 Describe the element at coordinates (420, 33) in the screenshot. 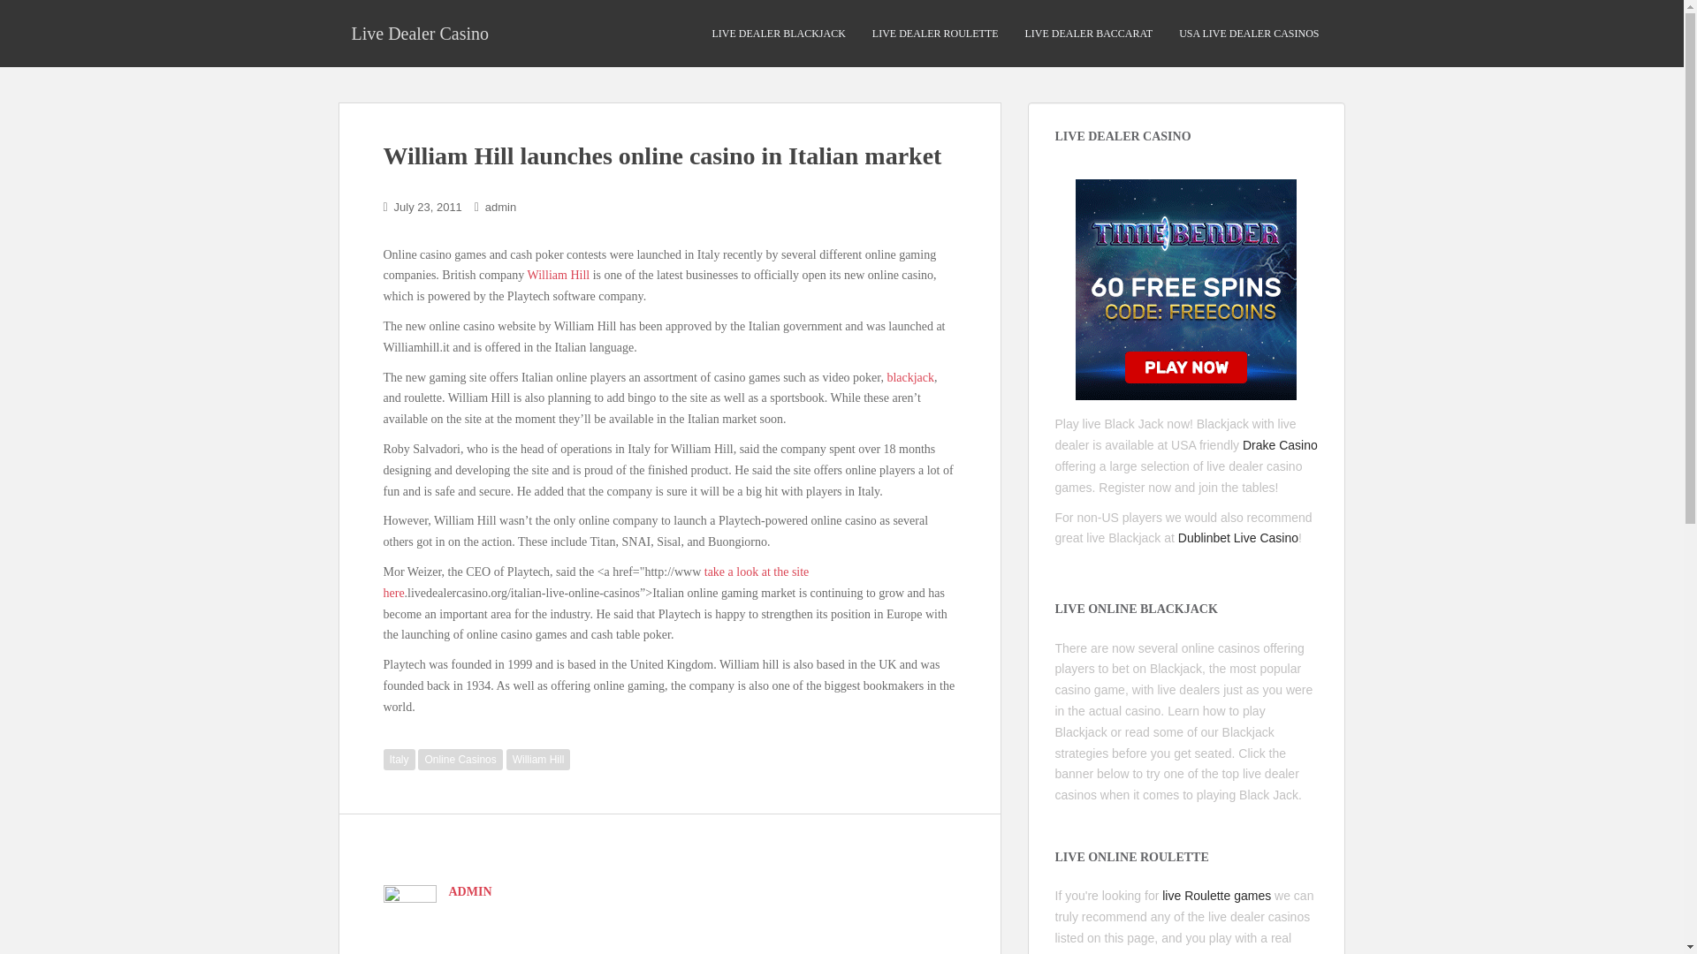

I see `Live Dealer Casino` at that location.